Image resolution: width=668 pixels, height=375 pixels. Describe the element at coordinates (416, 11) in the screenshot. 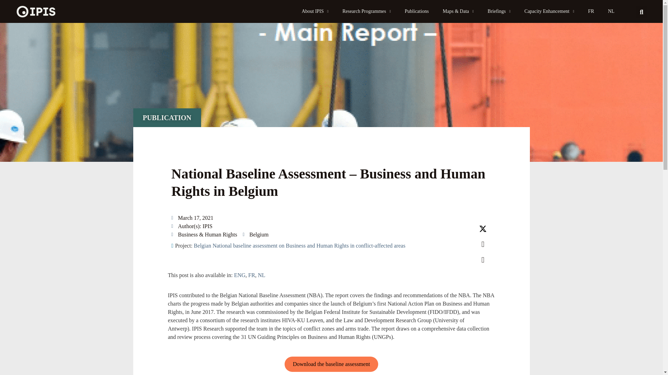

I see `Publications` at that location.